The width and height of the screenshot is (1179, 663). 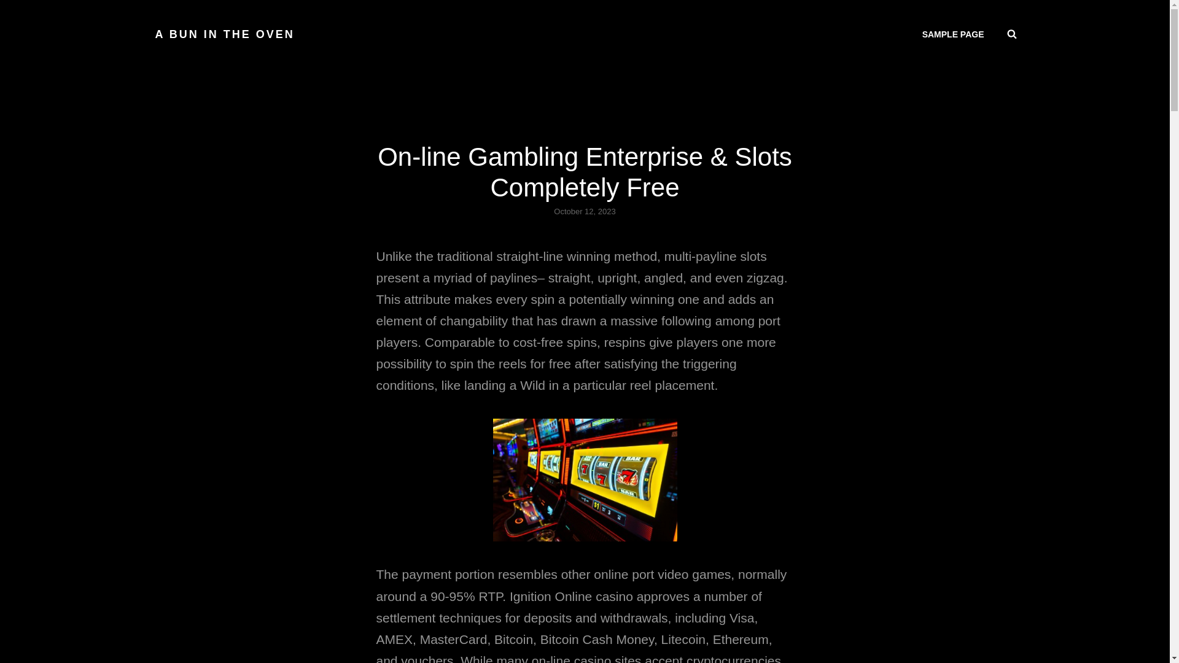 I want to click on SAMPLE PAGE, so click(x=953, y=34).